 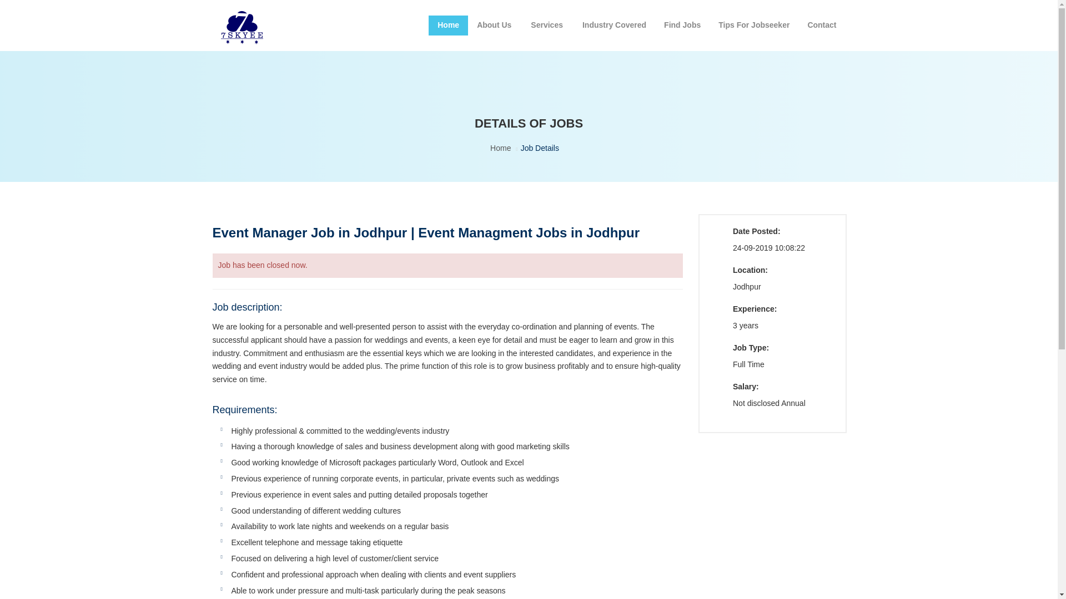 What do you see at coordinates (547, 26) in the screenshot?
I see `Services` at bounding box center [547, 26].